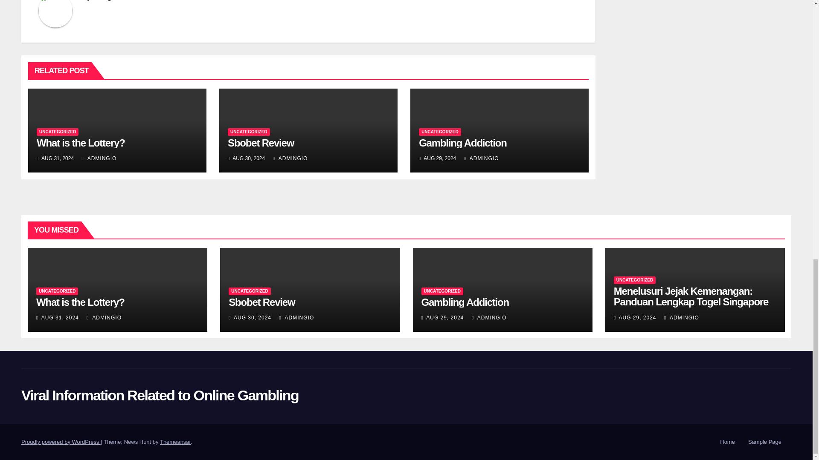  I want to click on What is the Lottery?, so click(81, 142).